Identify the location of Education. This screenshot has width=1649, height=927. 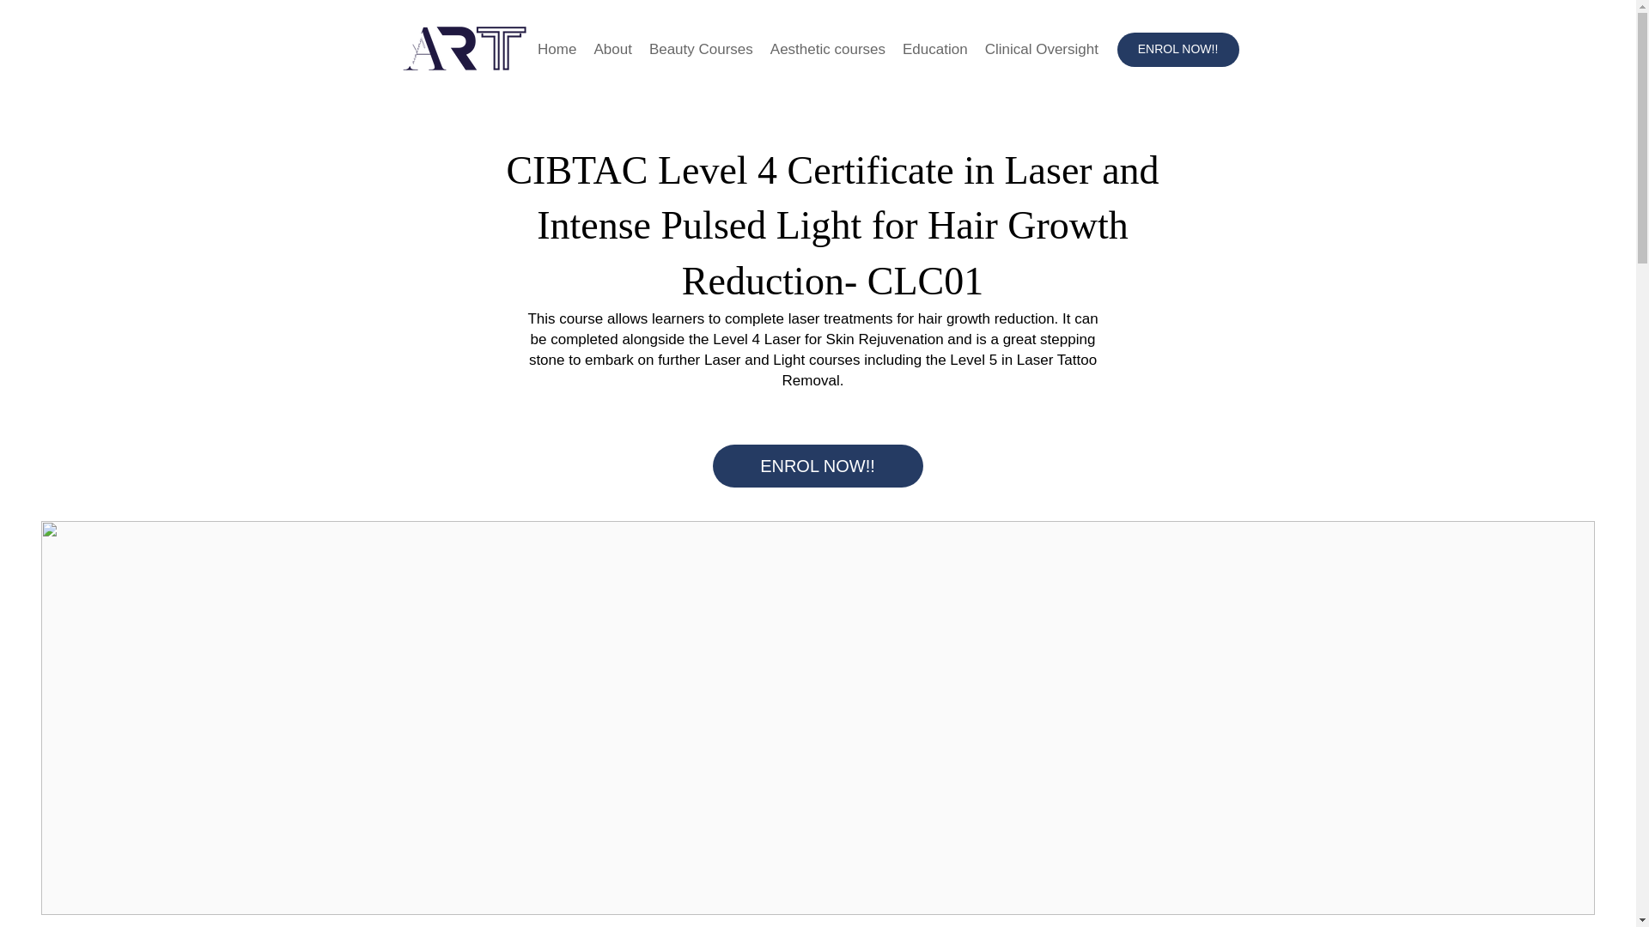
(934, 49).